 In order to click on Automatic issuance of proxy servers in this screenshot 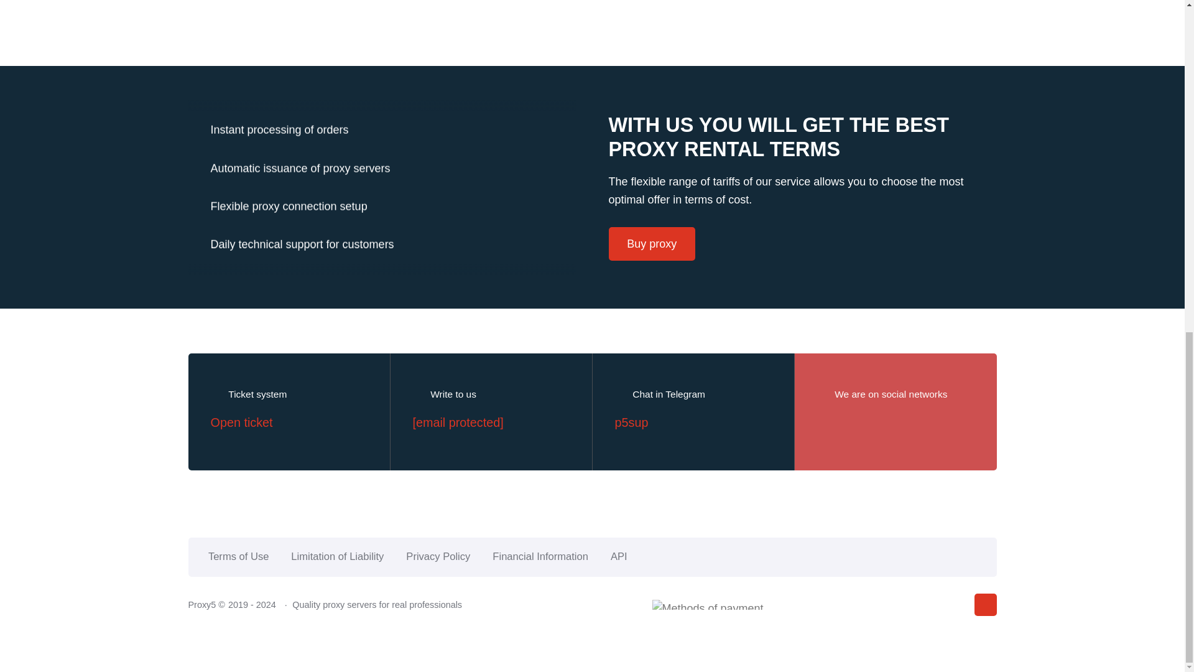, I will do `click(290, 254)`.